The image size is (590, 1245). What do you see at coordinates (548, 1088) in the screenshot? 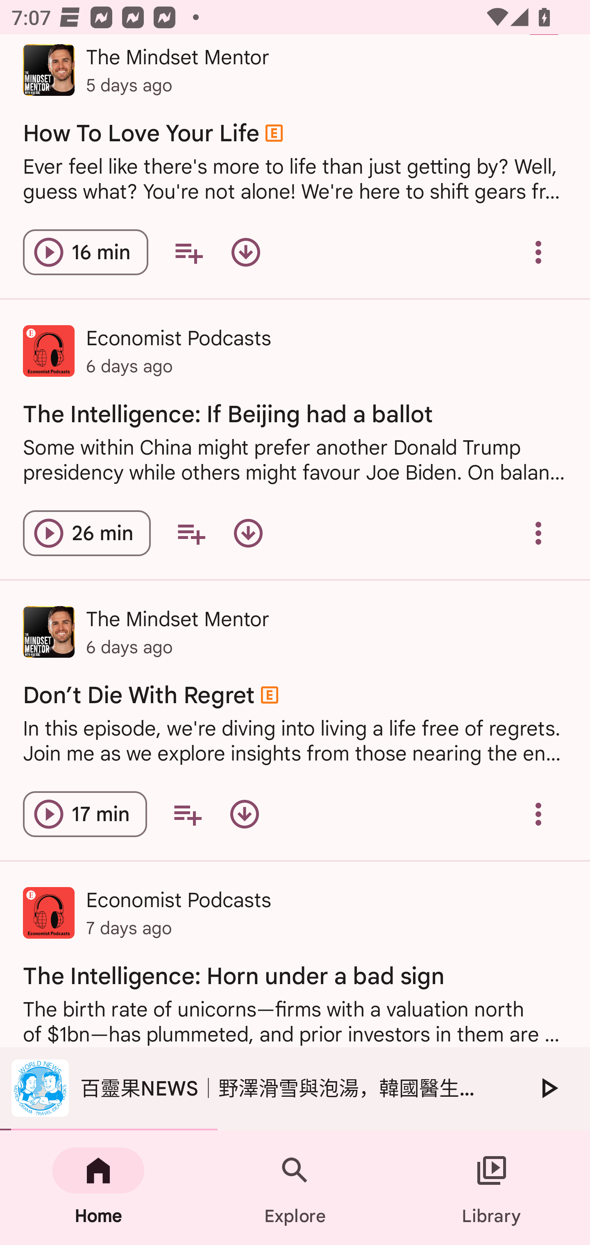
I see `Play` at bounding box center [548, 1088].